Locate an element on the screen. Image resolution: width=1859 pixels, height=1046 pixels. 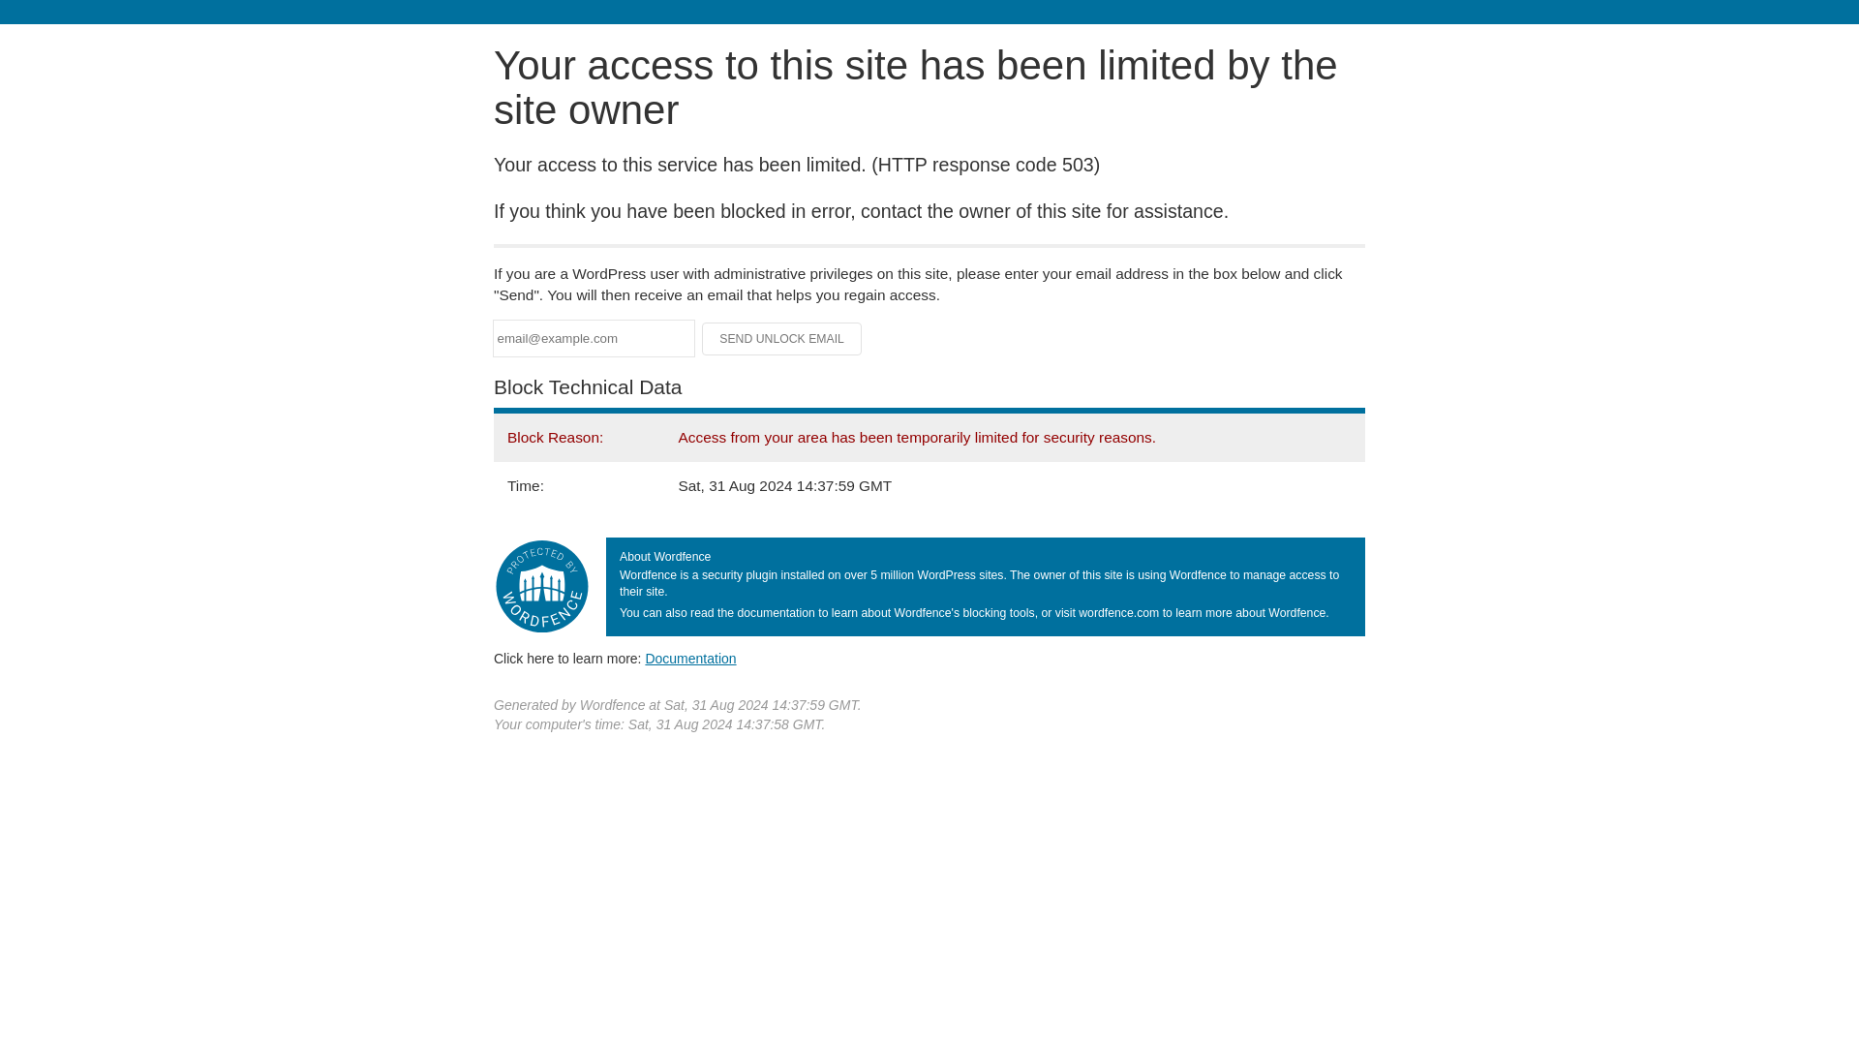
Documentation is located at coordinates (690, 658).